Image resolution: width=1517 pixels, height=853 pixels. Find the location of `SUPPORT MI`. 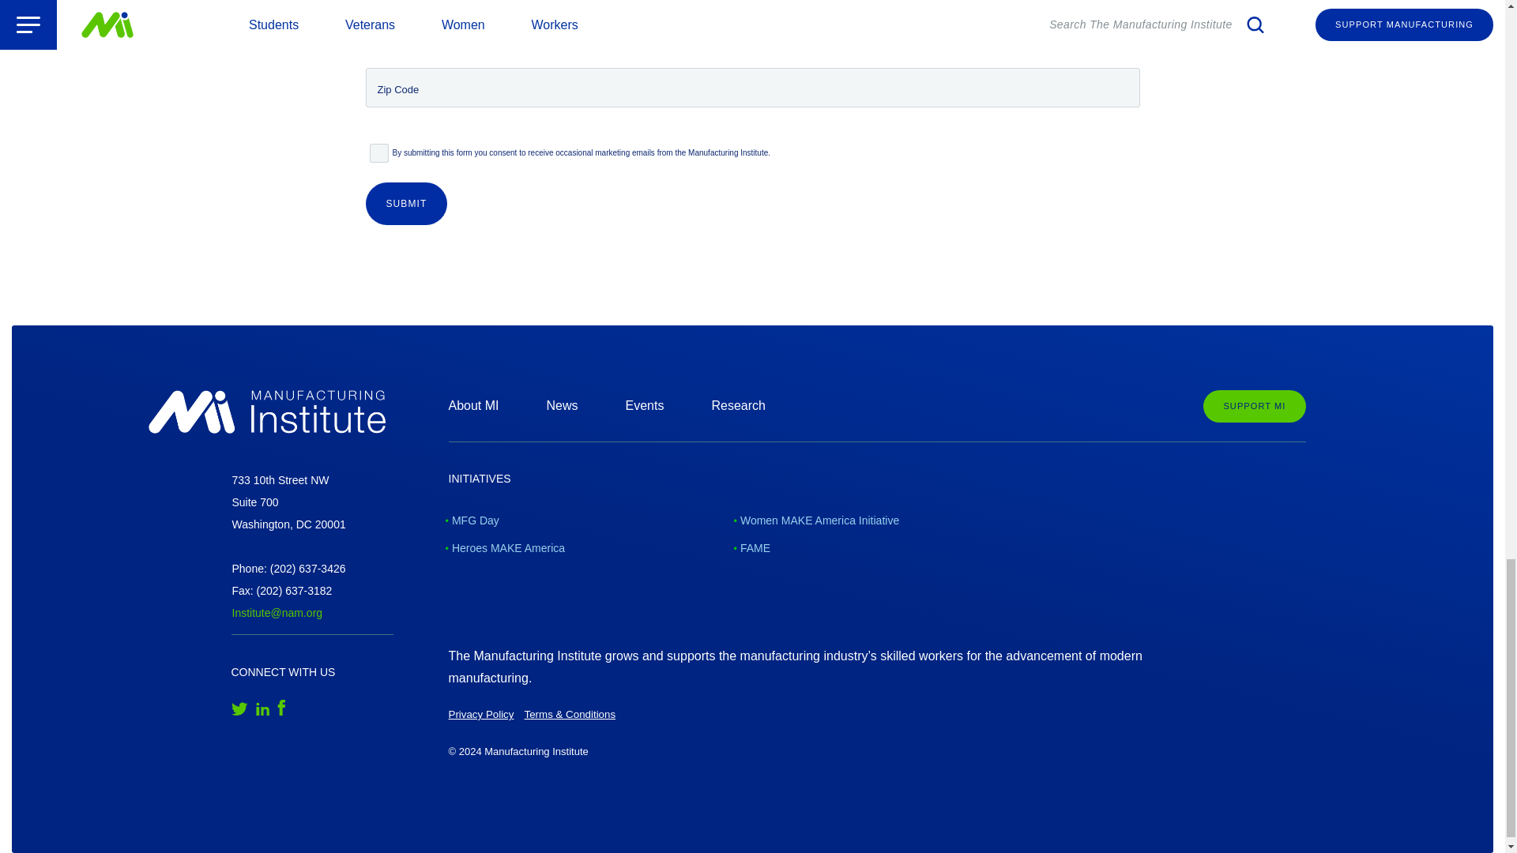

SUPPORT MI is located at coordinates (1253, 406).